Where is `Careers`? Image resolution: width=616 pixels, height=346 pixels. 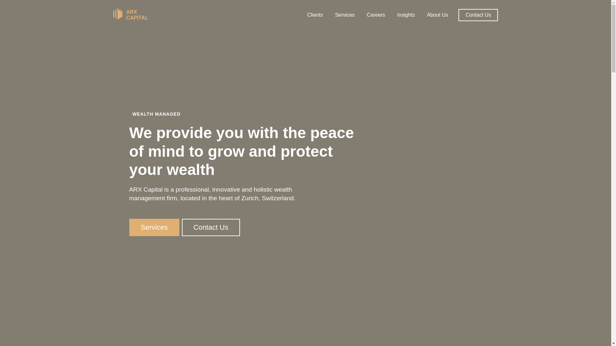
Careers is located at coordinates (376, 15).